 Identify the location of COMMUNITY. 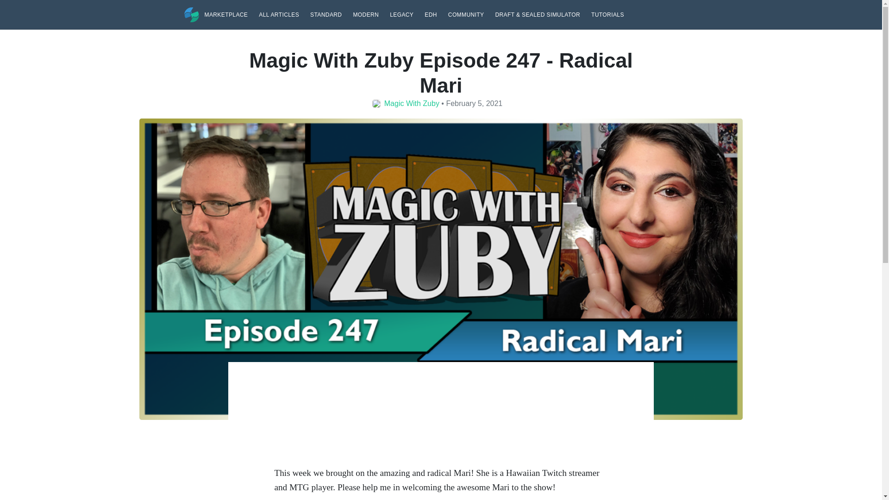
(466, 14).